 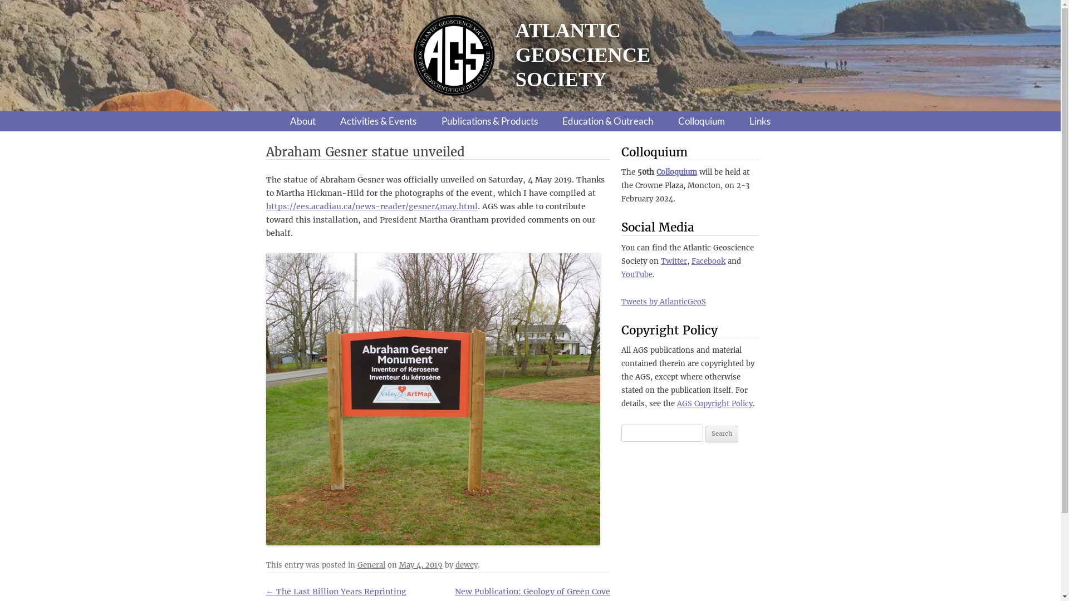 I want to click on AGS Copyright Policy, so click(x=715, y=404).